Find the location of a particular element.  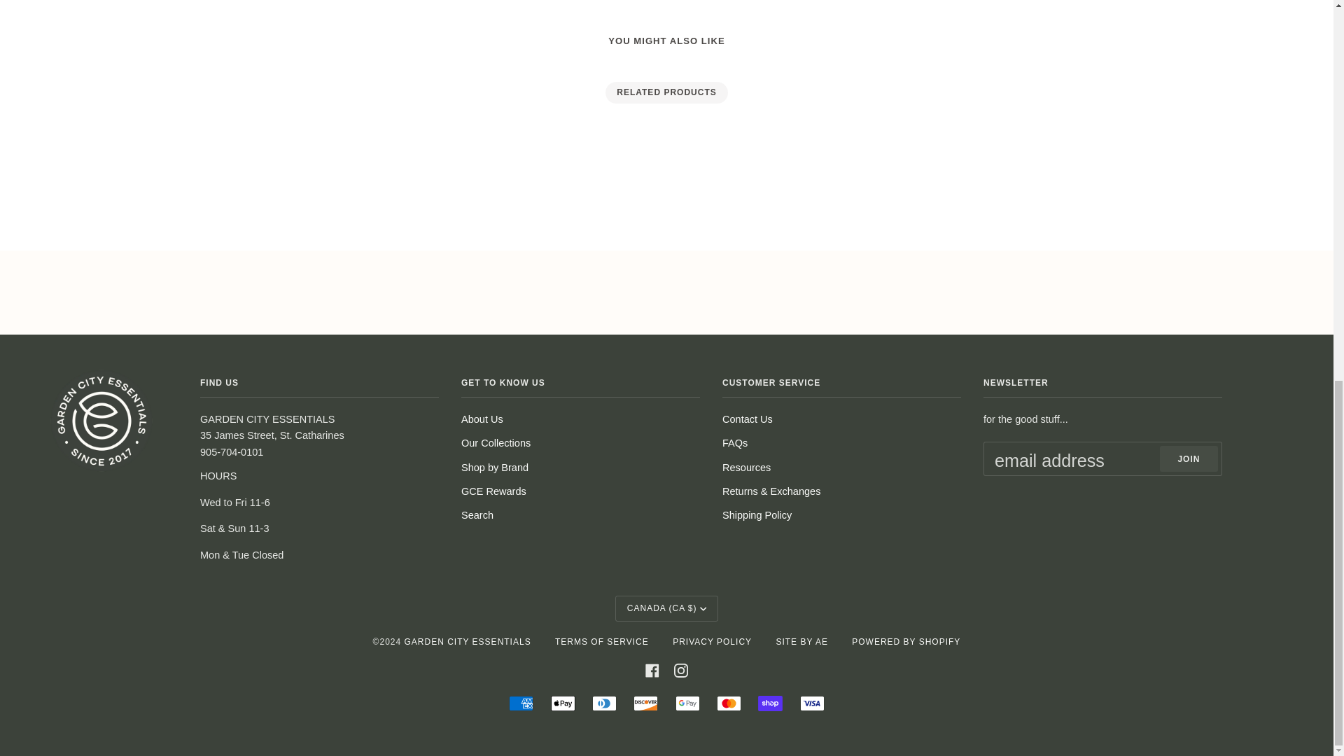

DINERS CLUB is located at coordinates (605, 703).